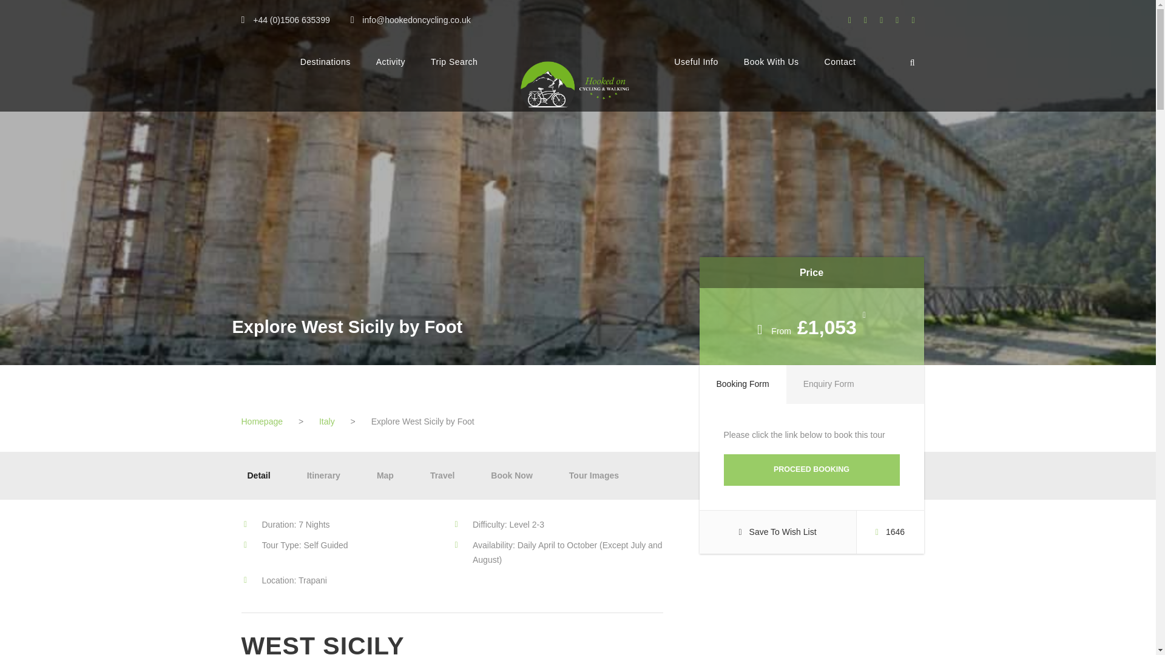  What do you see at coordinates (327, 421) in the screenshot?
I see `Go to the Italy Destination.` at bounding box center [327, 421].